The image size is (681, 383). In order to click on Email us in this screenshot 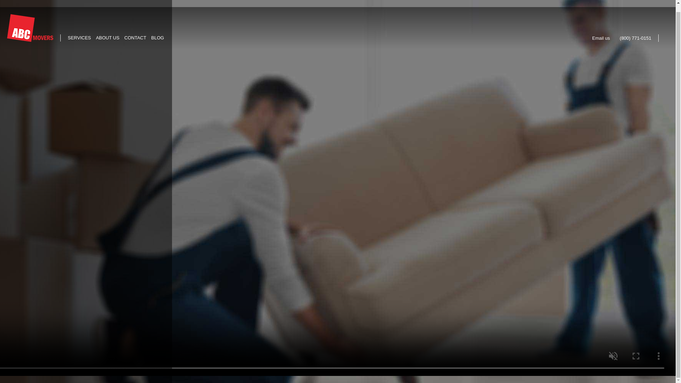, I will do `click(604, 30)`.